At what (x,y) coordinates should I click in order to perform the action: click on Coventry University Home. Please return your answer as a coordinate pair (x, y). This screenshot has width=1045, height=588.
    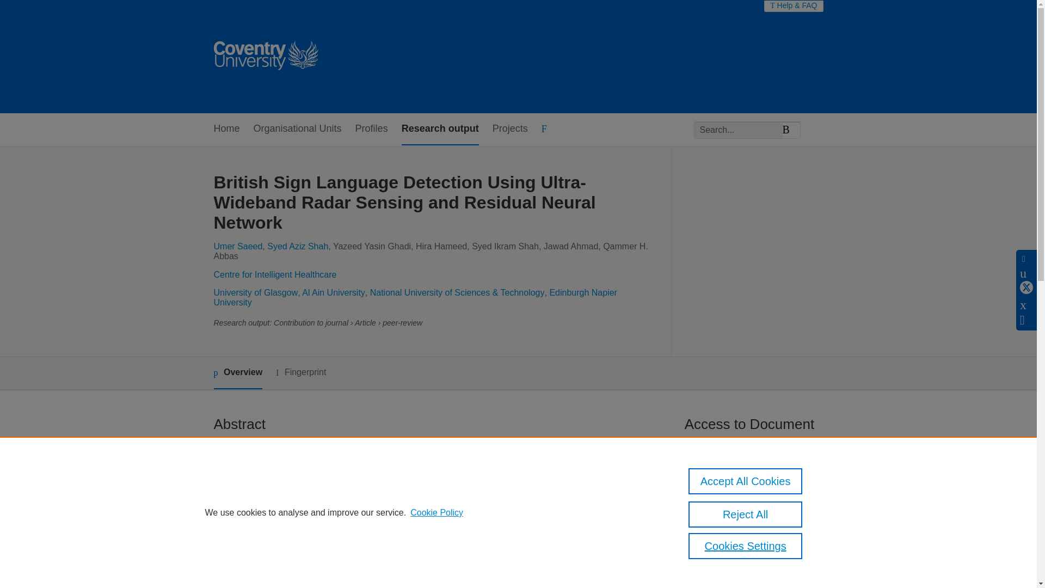
    Looking at the image, I should click on (265, 57).